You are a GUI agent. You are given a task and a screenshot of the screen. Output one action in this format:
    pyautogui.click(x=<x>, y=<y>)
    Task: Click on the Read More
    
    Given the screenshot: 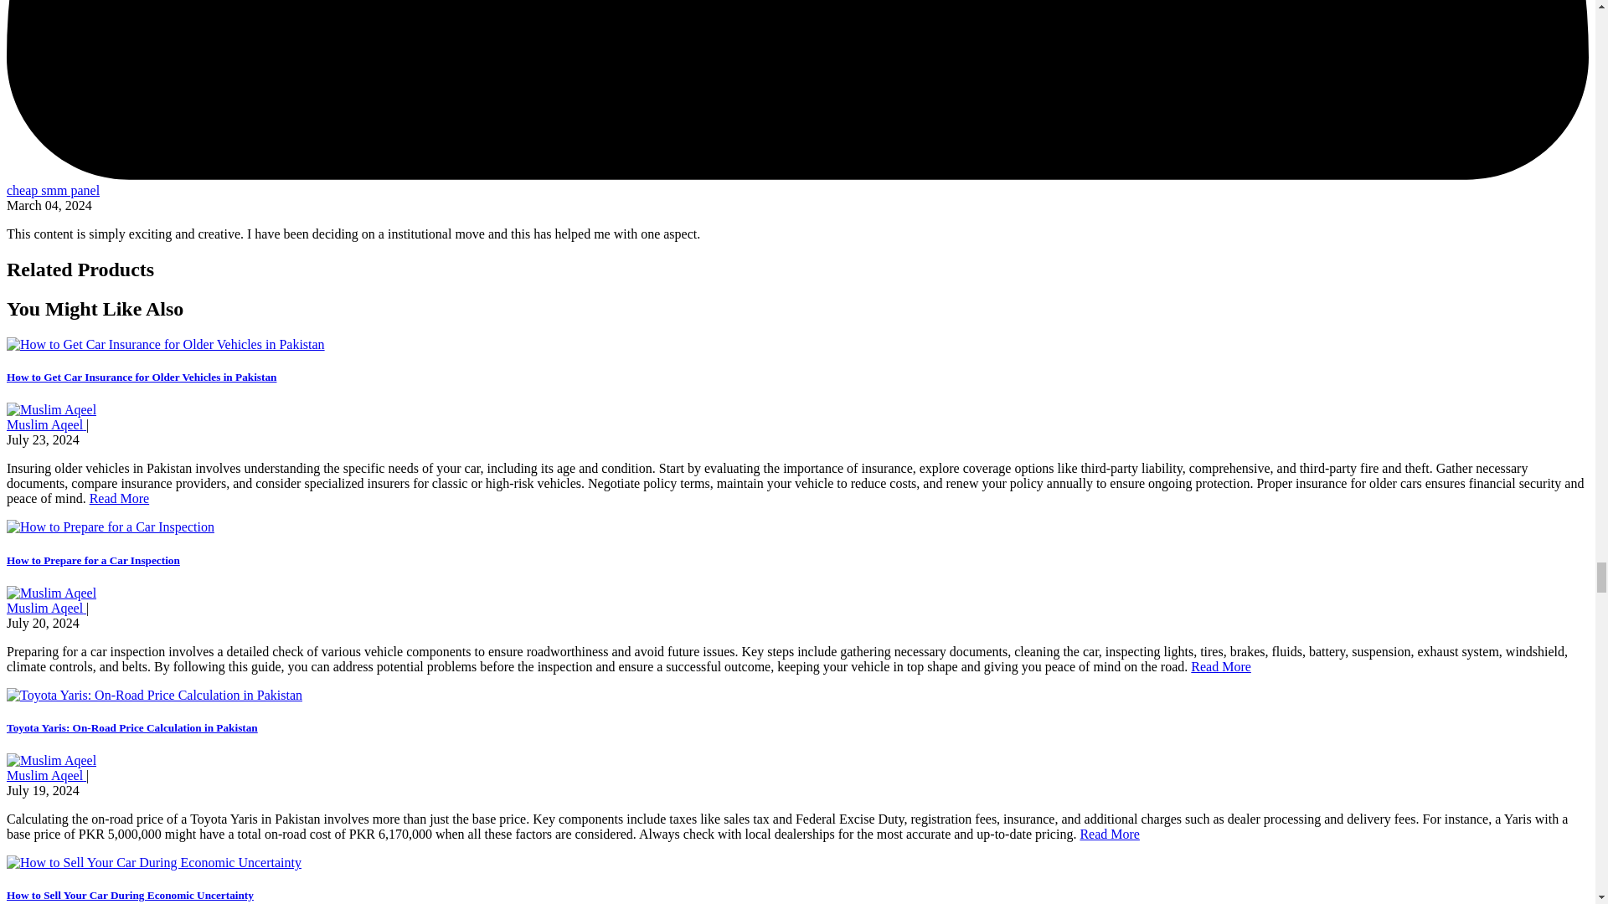 What is the action you would take?
    pyautogui.click(x=119, y=498)
    